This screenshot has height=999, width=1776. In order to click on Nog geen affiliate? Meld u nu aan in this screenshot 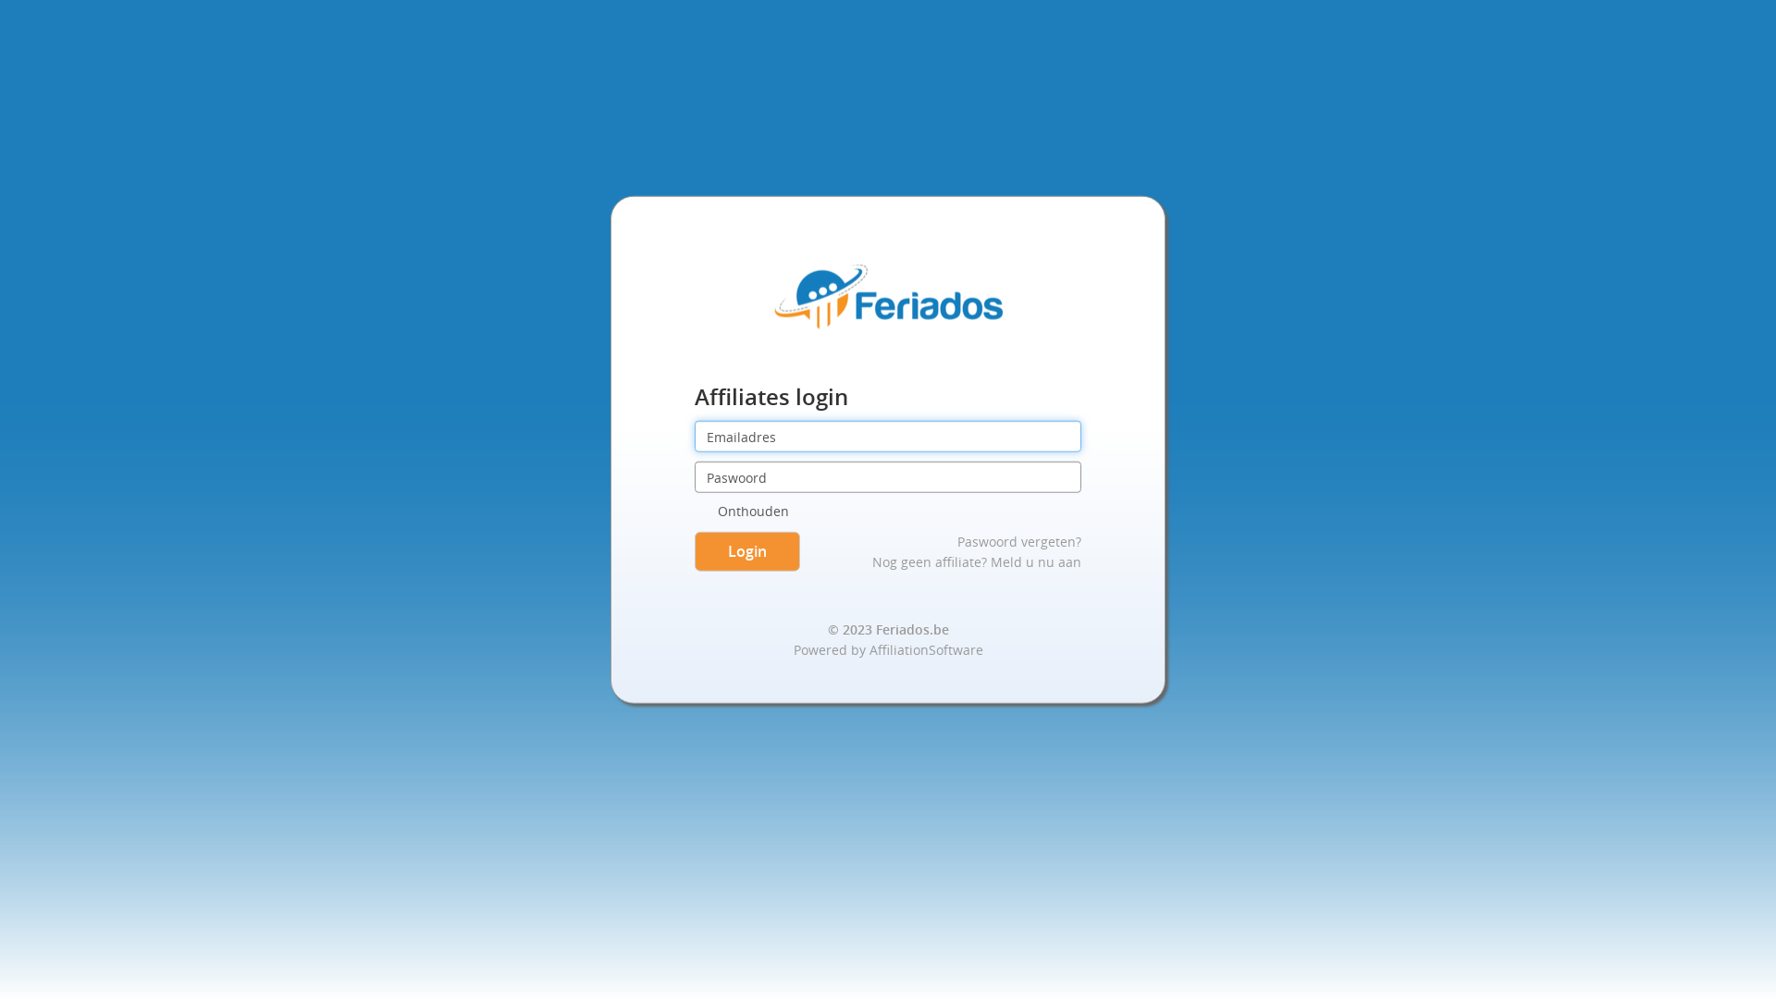, I will do `click(977, 562)`.